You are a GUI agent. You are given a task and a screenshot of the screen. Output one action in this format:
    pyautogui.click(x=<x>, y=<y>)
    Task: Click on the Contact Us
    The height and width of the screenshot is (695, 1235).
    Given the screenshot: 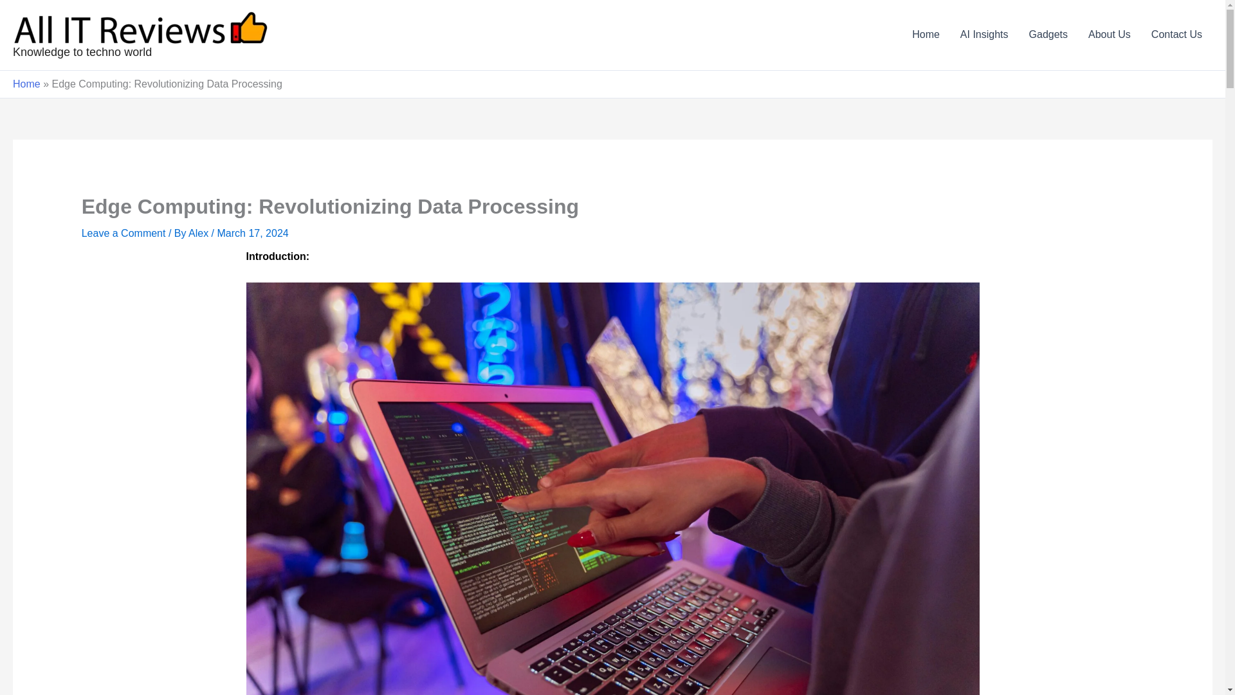 What is the action you would take?
    pyautogui.click(x=1177, y=35)
    